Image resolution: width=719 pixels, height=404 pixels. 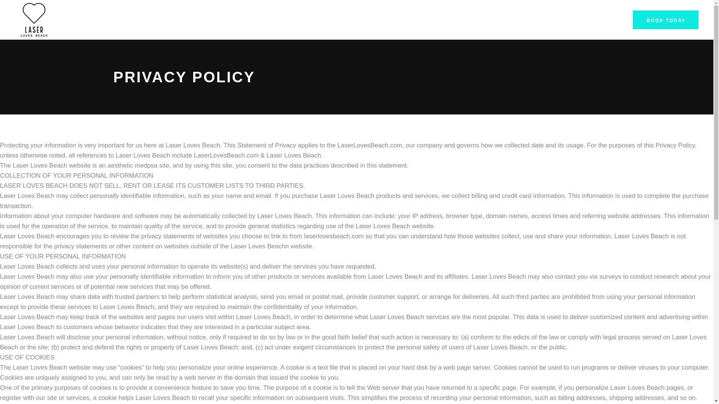 I want to click on BOOK TODAY, so click(x=665, y=19).